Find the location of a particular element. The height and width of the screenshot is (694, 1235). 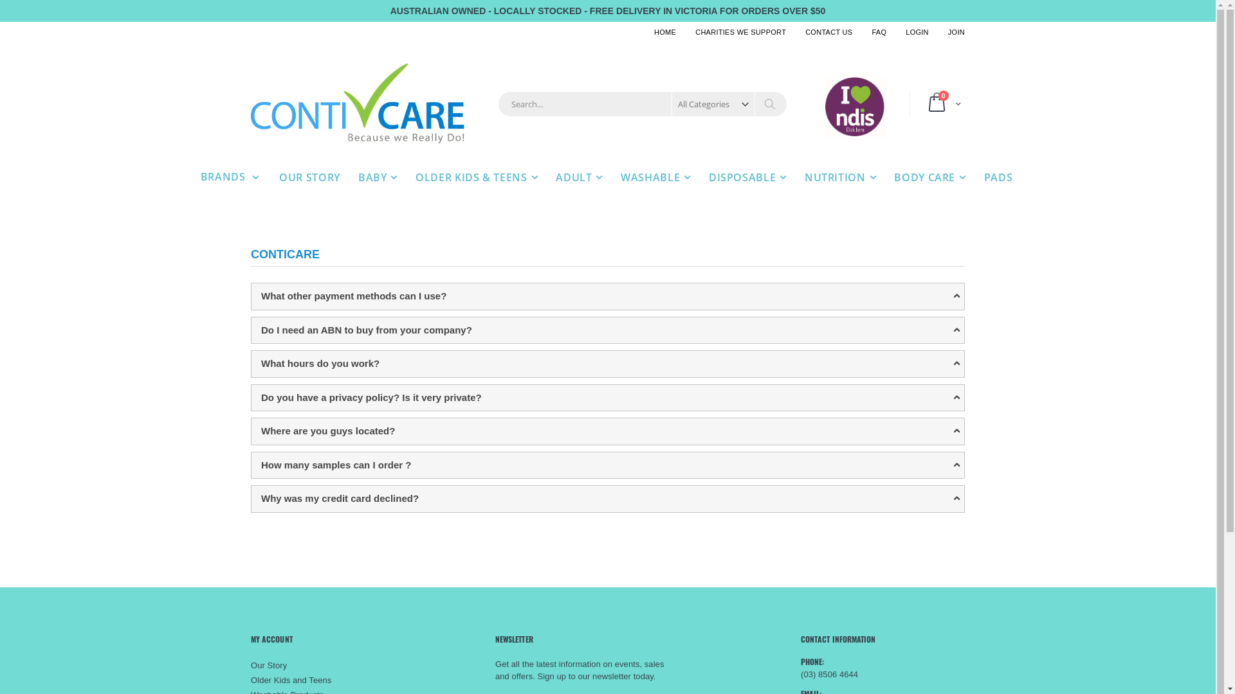

Search is located at coordinates (769, 104).